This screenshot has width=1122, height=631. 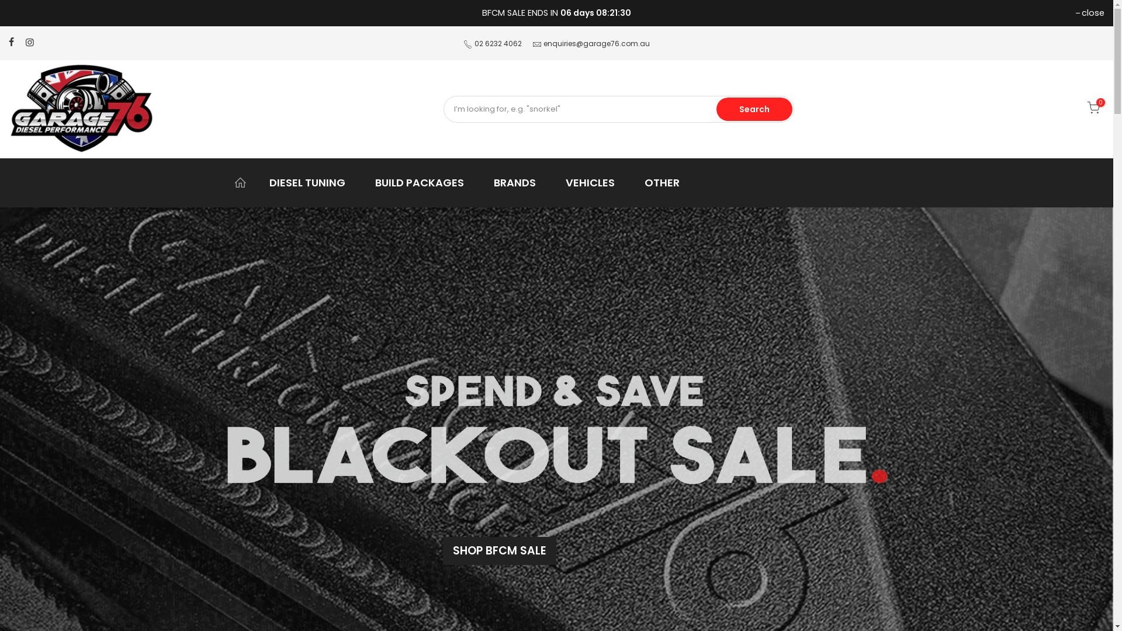 I want to click on BRANDS, so click(x=520, y=183).